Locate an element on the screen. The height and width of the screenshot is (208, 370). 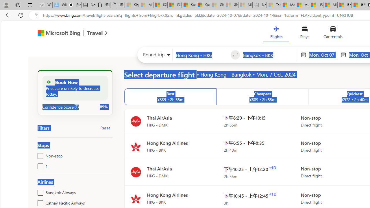
Info tooltip is located at coordinates (77, 107).